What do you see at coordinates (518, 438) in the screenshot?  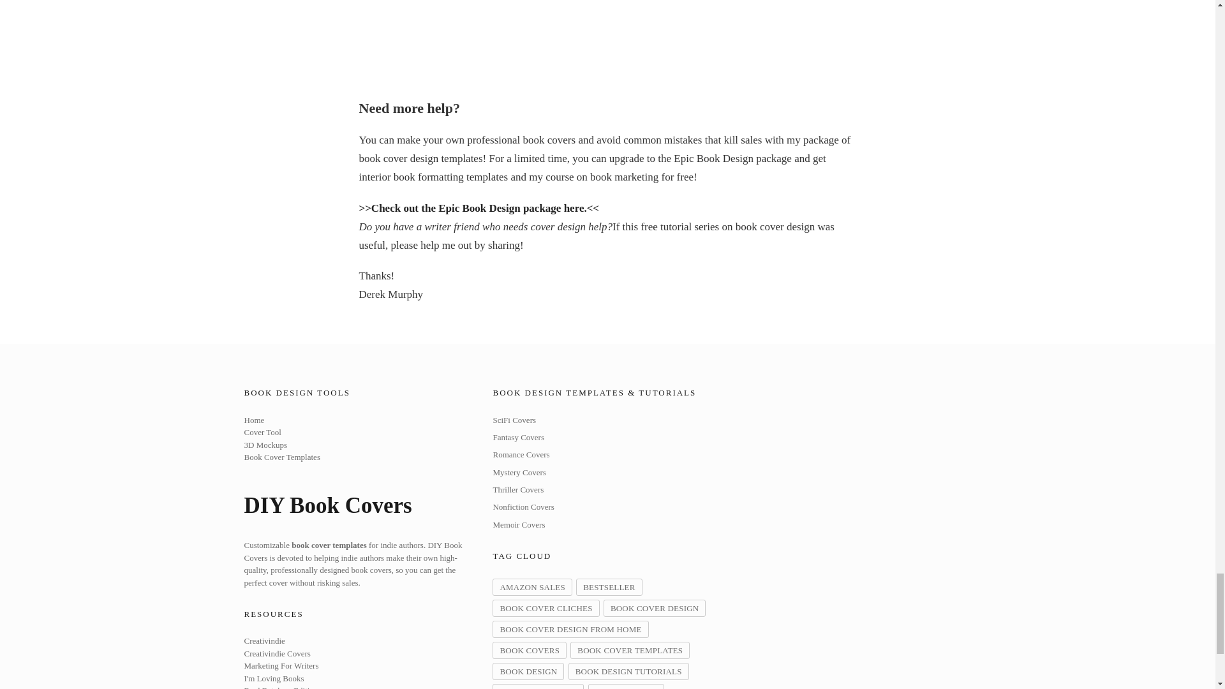 I see `Fantasy Covers` at bounding box center [518, 438].